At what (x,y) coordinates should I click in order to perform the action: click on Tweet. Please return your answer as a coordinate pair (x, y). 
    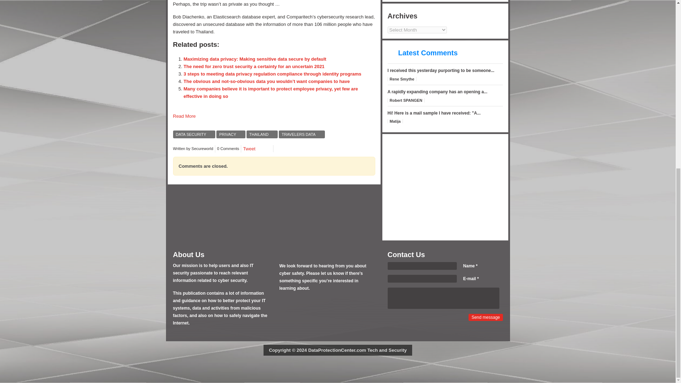
    Looking at the image, I should click on (249, 148).